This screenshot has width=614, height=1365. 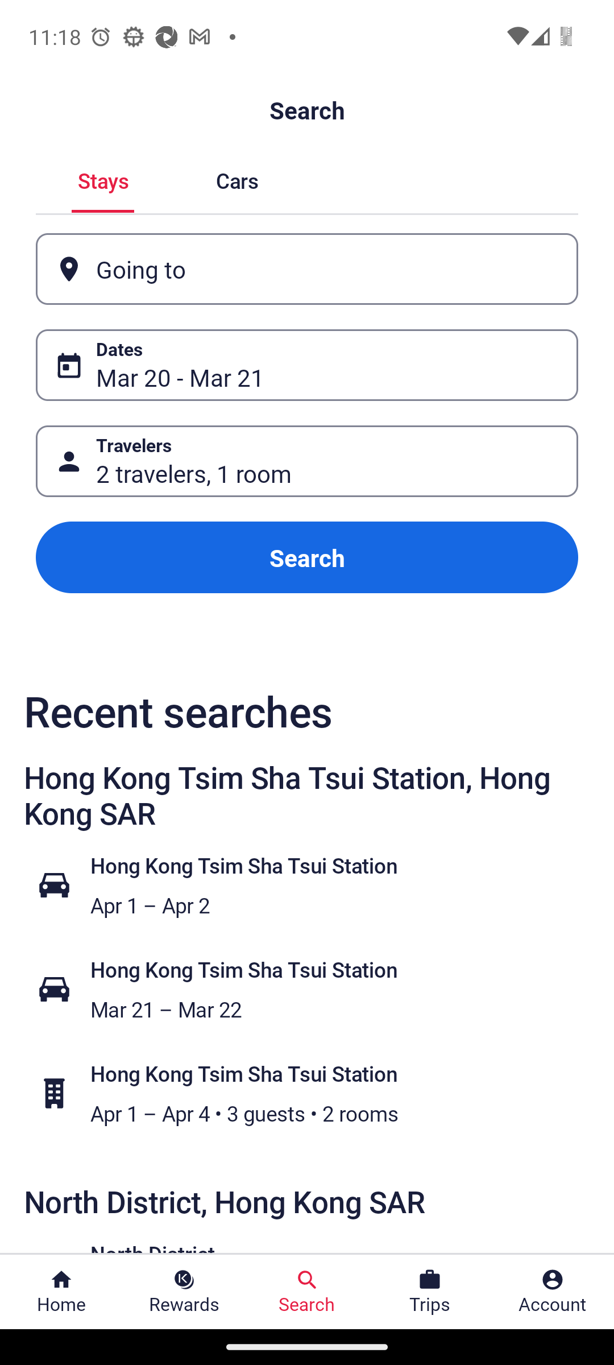 I want to click on Travelers Button 2 travelers, 1 room, so click(x=307, y=461).